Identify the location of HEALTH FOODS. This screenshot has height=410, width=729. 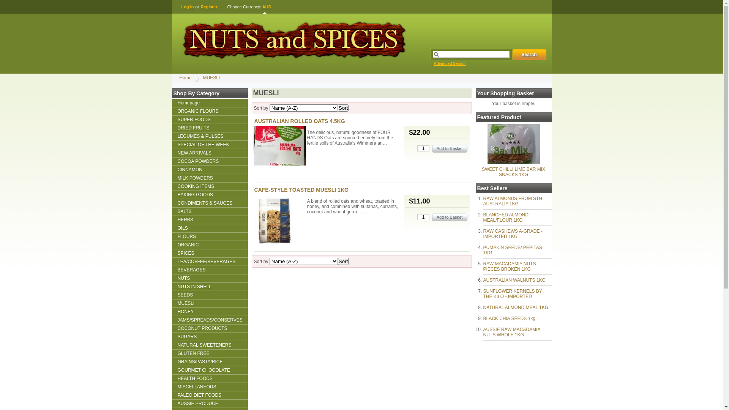
(210, 378).